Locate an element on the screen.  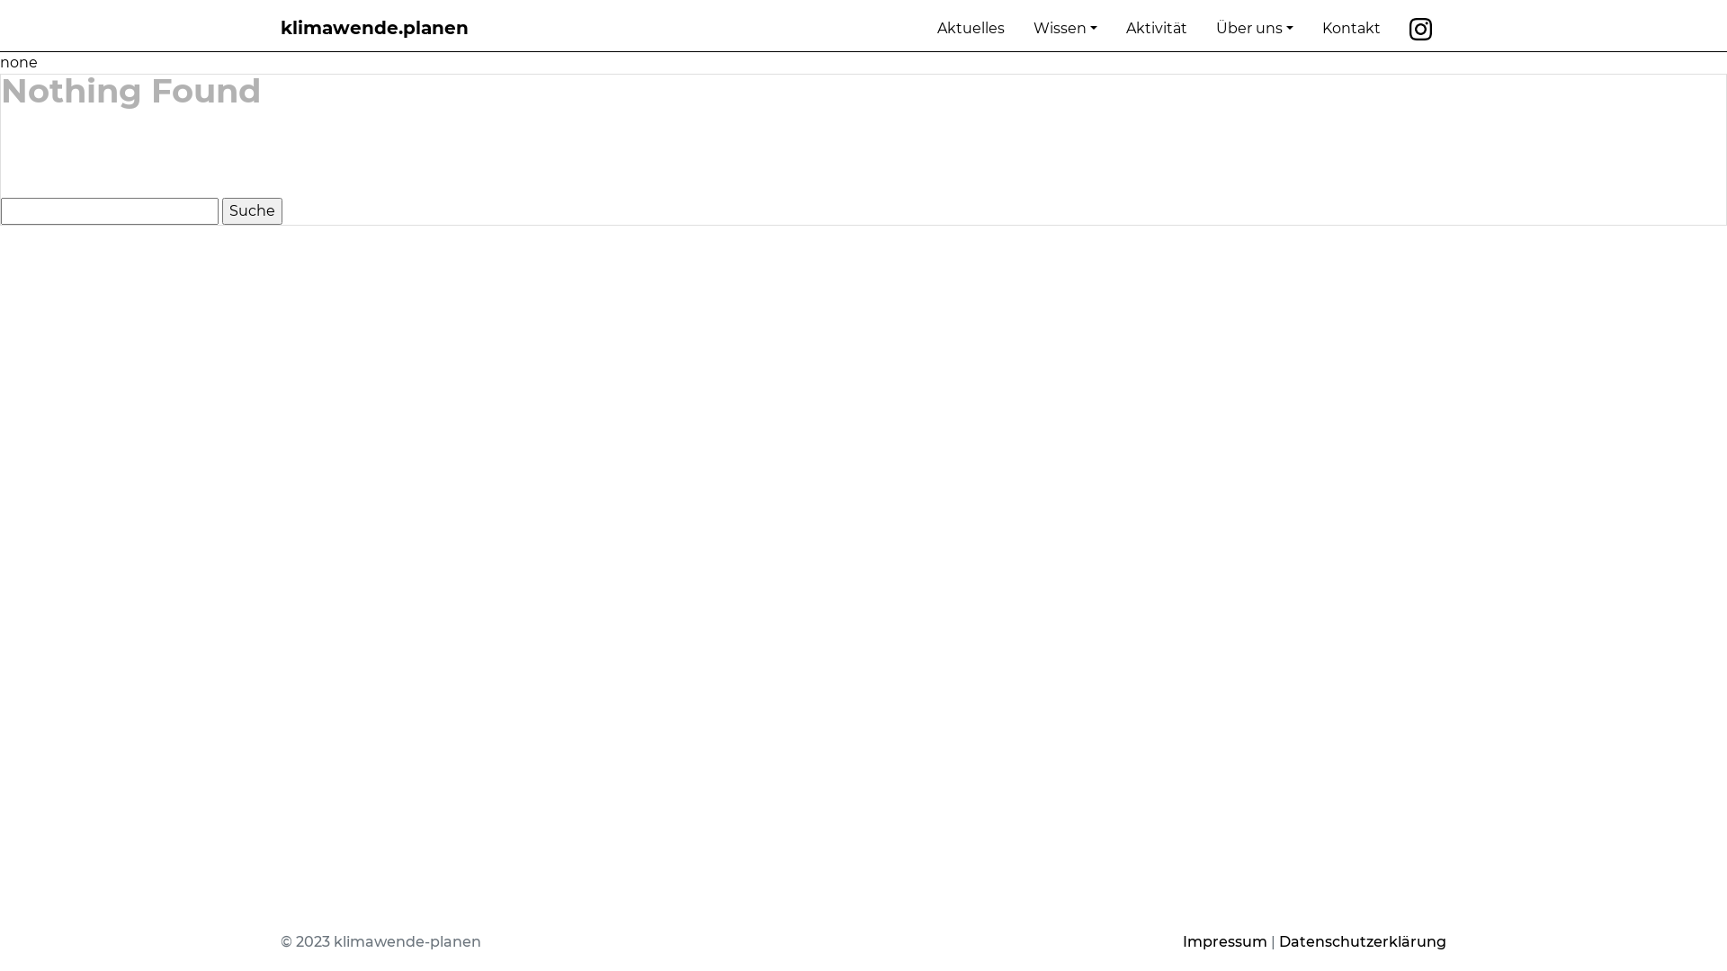
Kontakt is located at coordinates (1351, 29).